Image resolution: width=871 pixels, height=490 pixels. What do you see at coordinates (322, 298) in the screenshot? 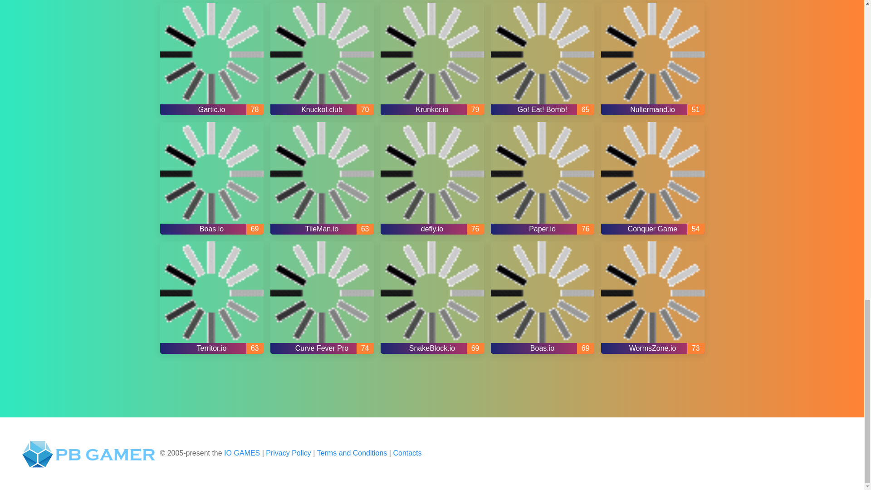
I see `Curve Fever Pro` at bounding box center [322, 298].